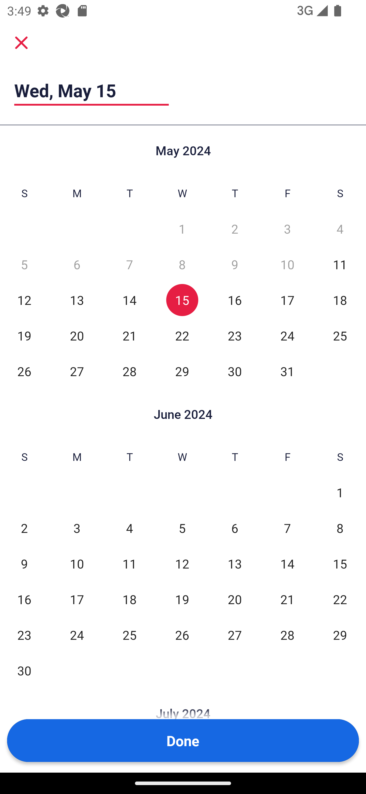 This screenshot has width=366, height=794. What do you see at coordinates (340, 335) in the screenshot?
I see `25 Sat, May 25, Not Selected` at bounding box center [340, 335].